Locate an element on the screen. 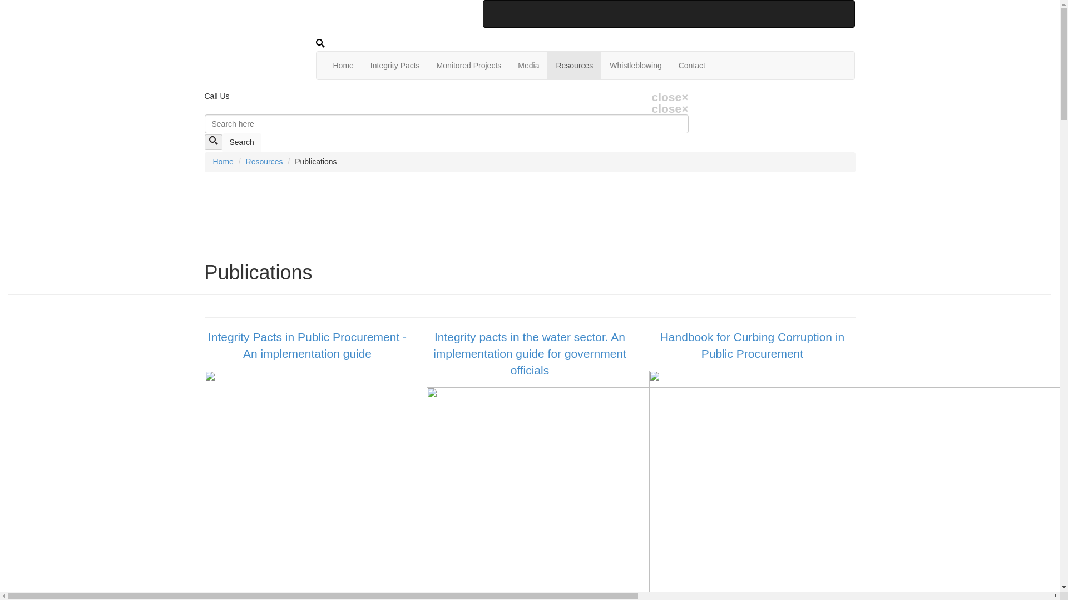 The height and width of the screenshot is (600, 1068). Integrity Pacts is located at coordinates (395, 65).